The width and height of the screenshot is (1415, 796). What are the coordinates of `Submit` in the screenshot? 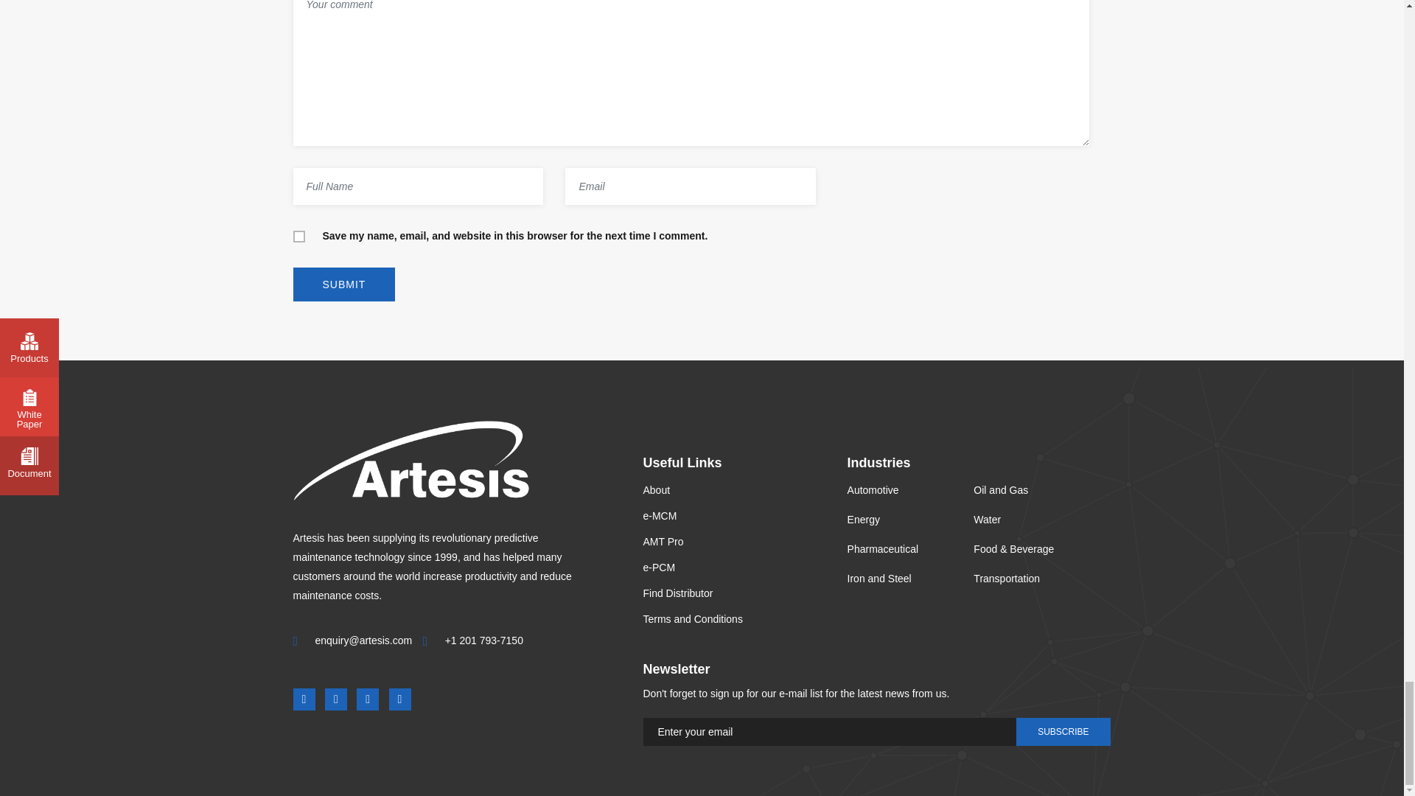 It's located at (344, 284).